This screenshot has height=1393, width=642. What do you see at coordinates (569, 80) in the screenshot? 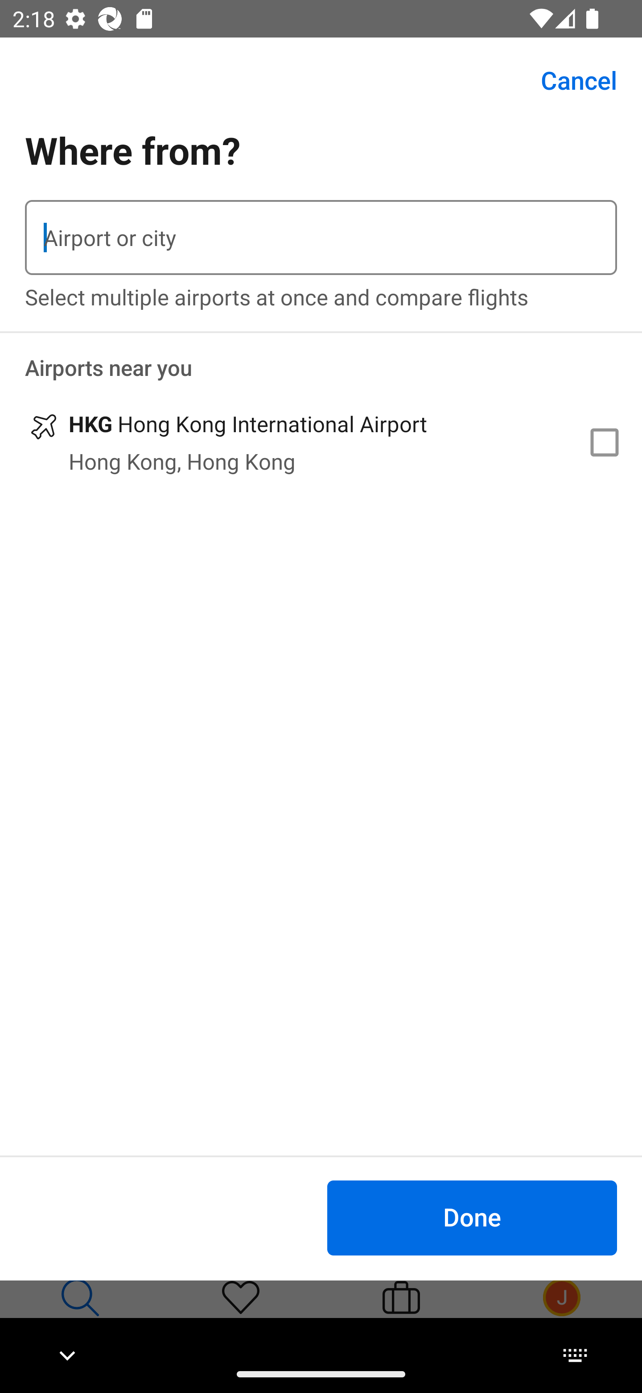
I see `Cancel` at bounding box center [569, 80].